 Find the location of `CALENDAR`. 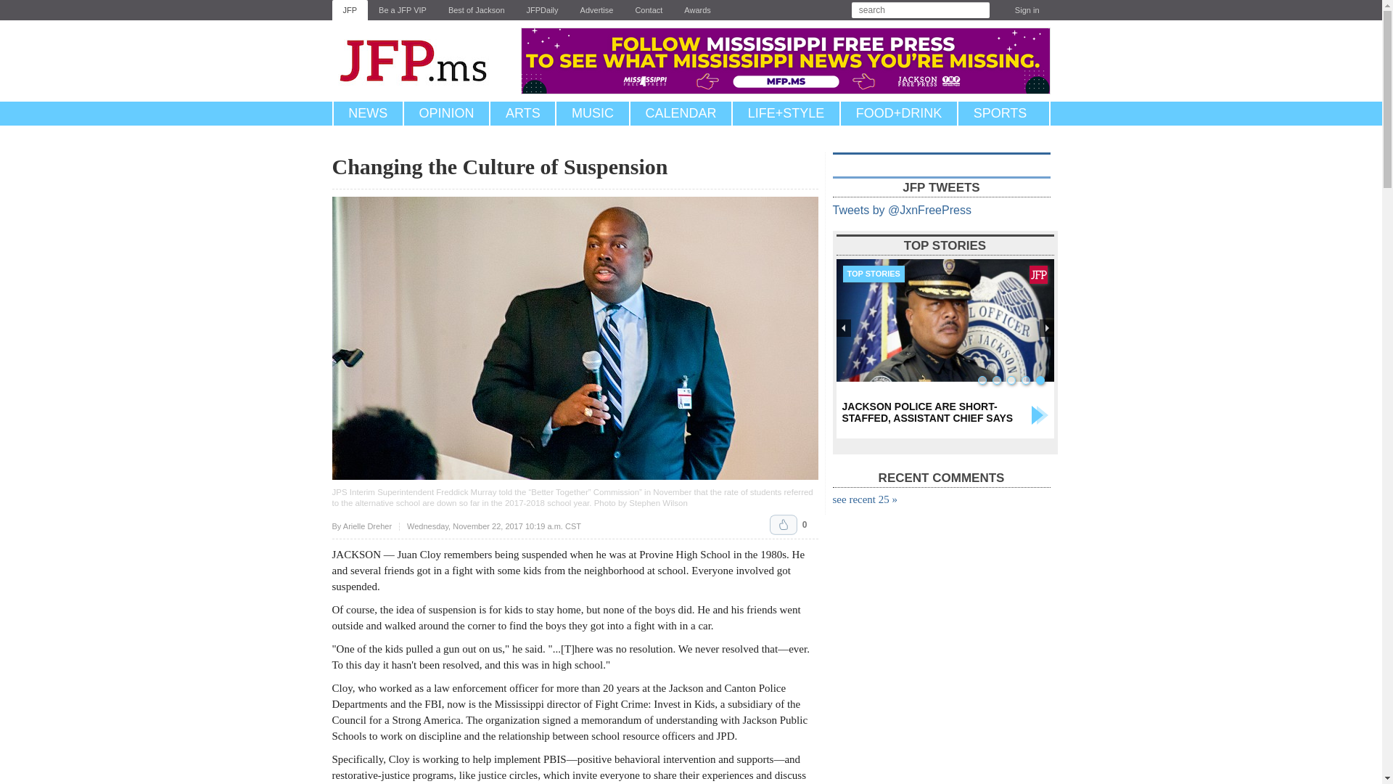

CALENDAR is located at coordinates (681, 113).